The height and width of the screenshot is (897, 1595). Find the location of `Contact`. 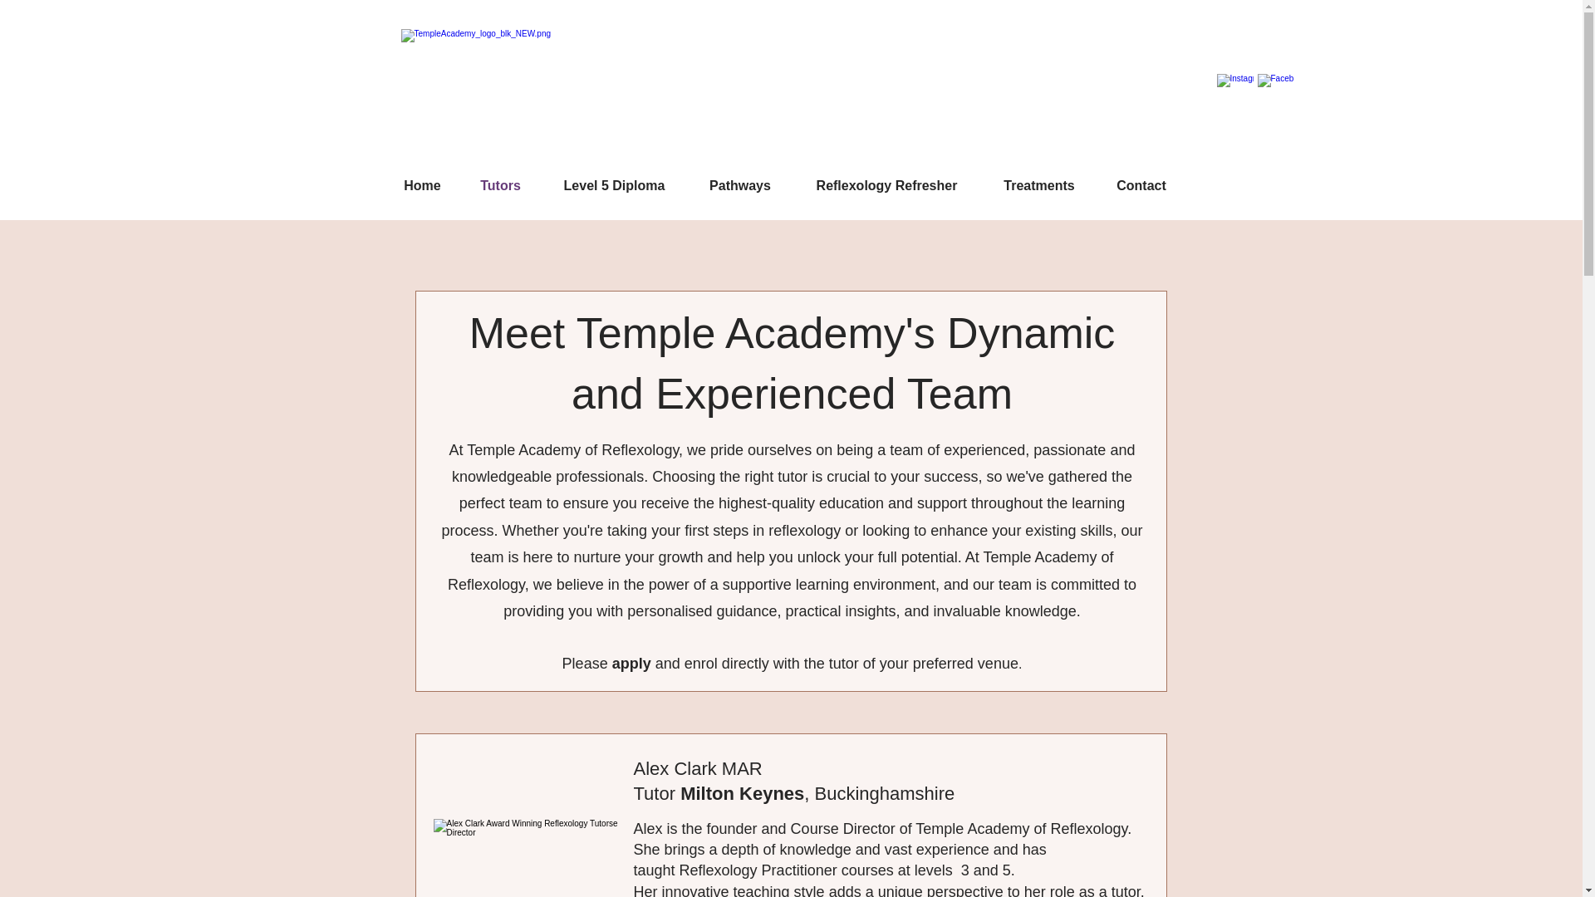

Contact is located at coordinates (1141, 185).